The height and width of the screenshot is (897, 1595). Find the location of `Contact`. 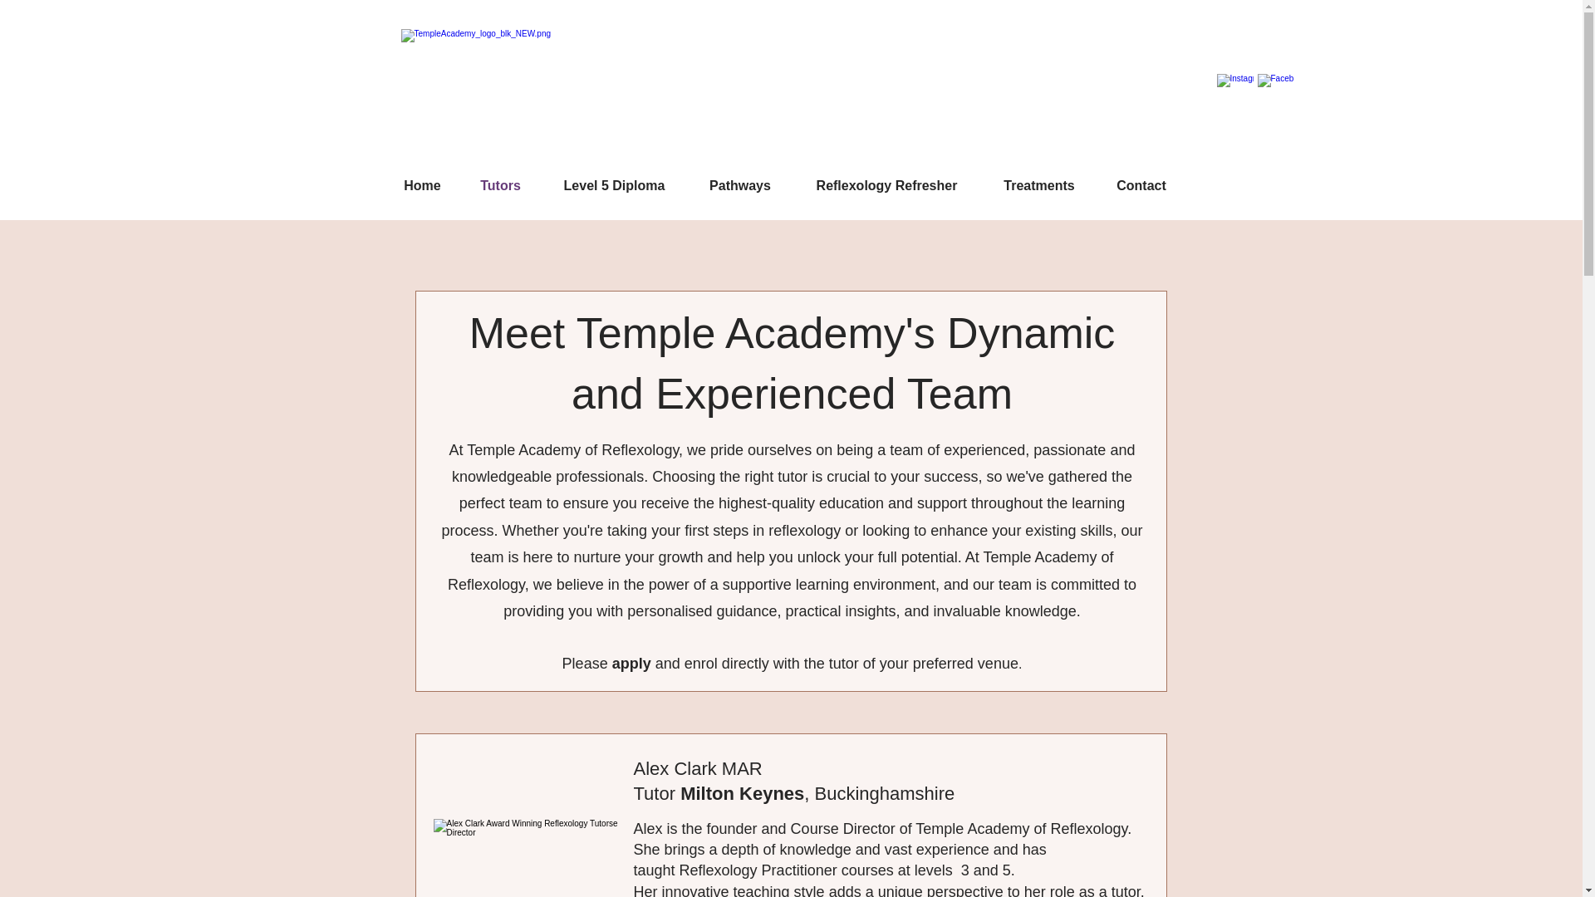

Contact is located at coordinates (1141, 185).